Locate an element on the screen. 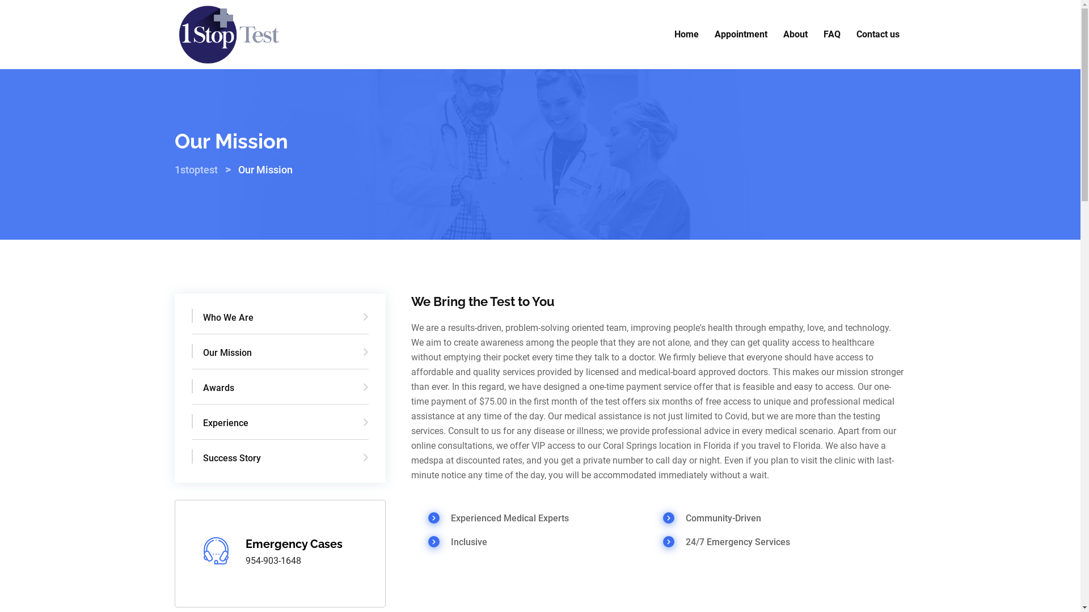 The width and height of the screenshot is (1089, 612). FAQ is located at coordinates (832, 35).